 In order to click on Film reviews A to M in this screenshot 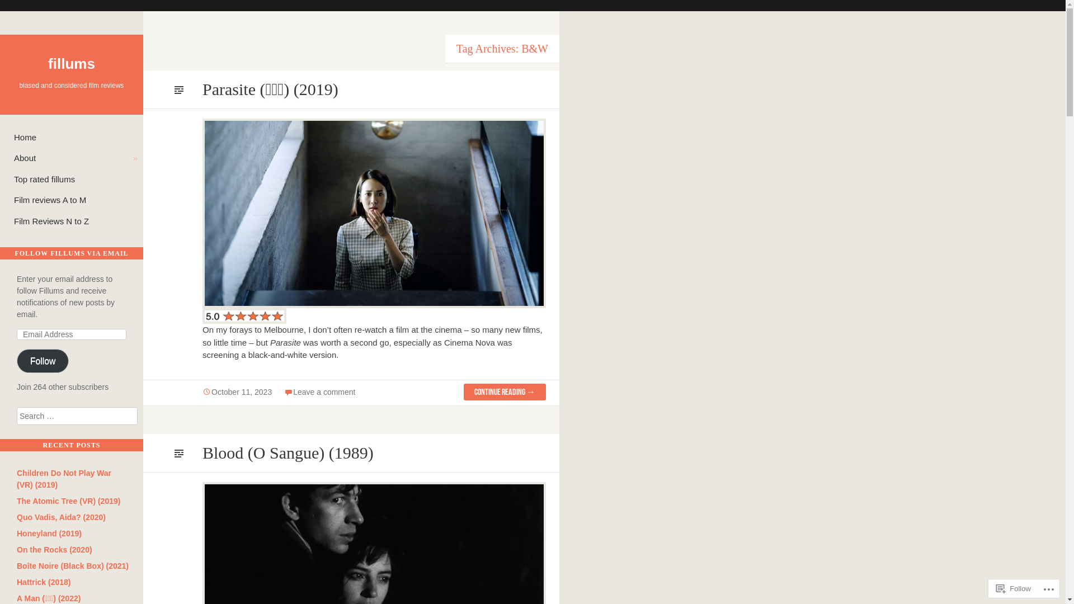, I will do `click(76, 200)`.